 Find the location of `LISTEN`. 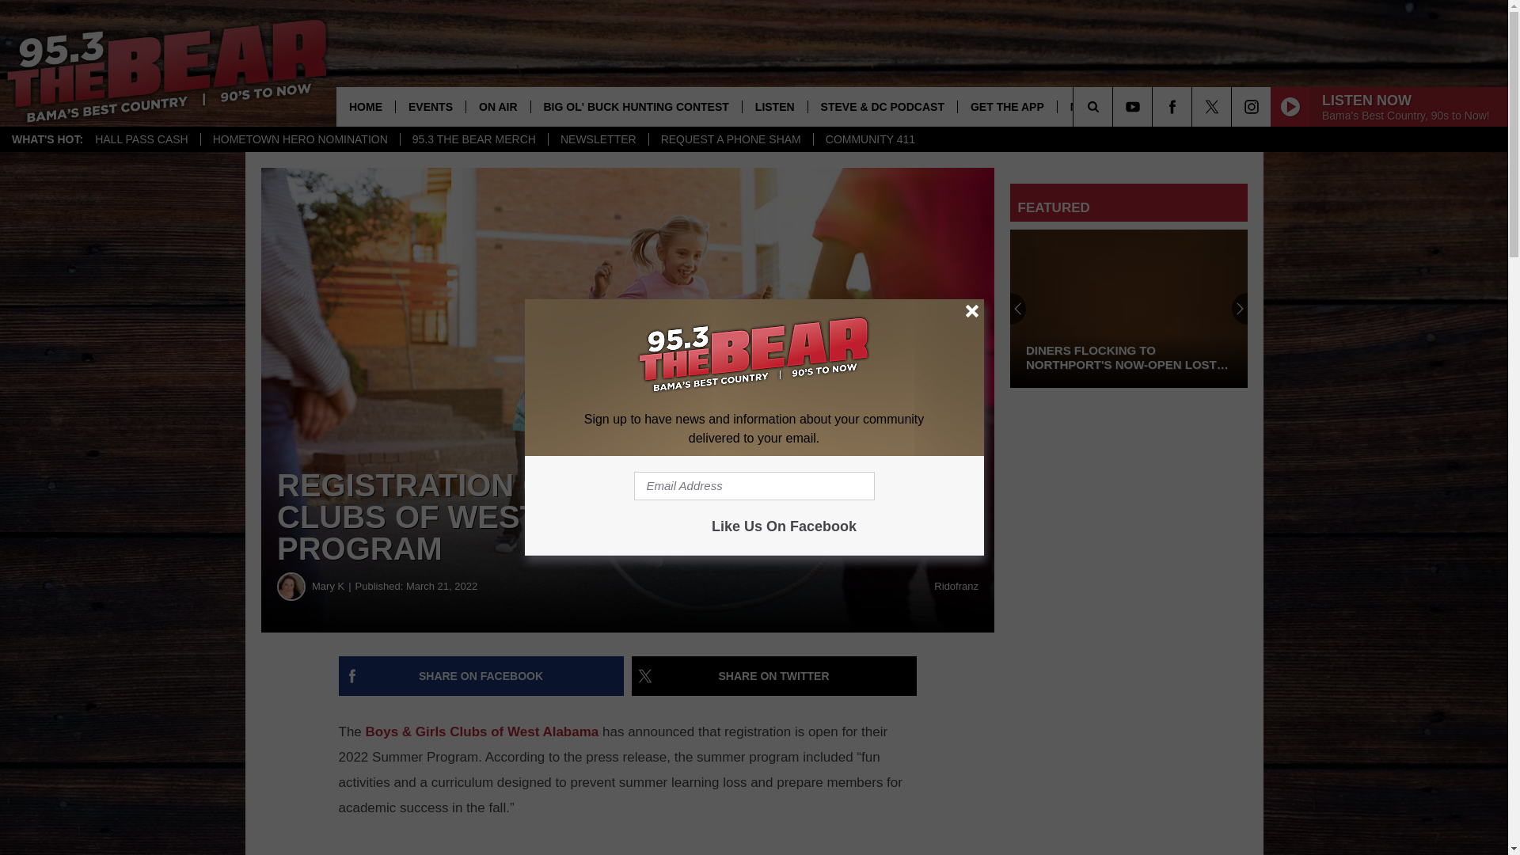

LISTEN is located at coordinates (774, 106).